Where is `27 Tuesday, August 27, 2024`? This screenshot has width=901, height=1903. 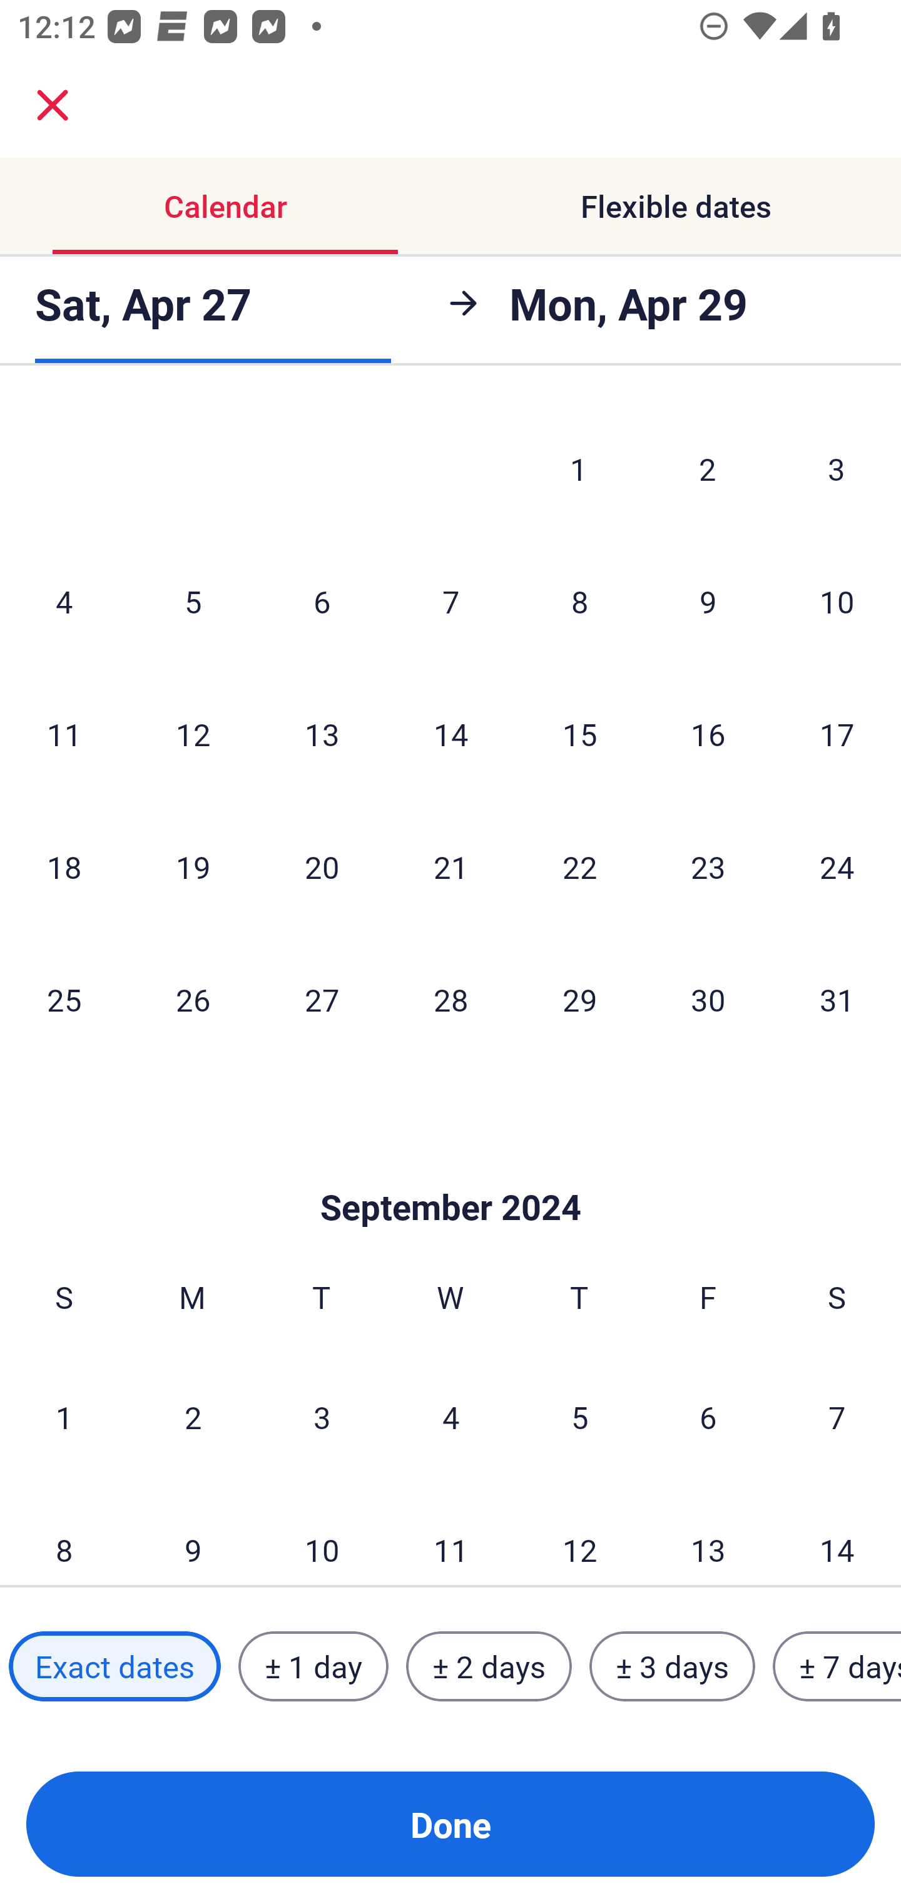 27 Tuesday, August 27, 2024 is located at coordinates (322, 999).